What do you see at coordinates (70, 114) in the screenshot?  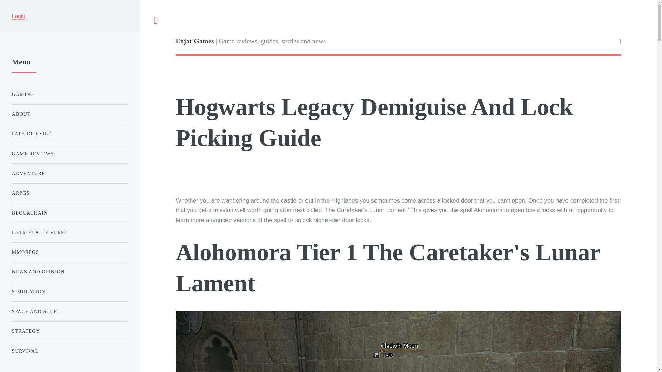 I see `ABOUT` at bounding box center [70, 114].